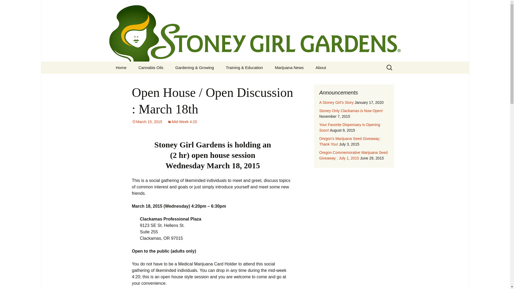 The height and width of the screenshot is (289, 514). Describe the element at coordinates (121, 67) in the screenshot. I see `Home` at that location.